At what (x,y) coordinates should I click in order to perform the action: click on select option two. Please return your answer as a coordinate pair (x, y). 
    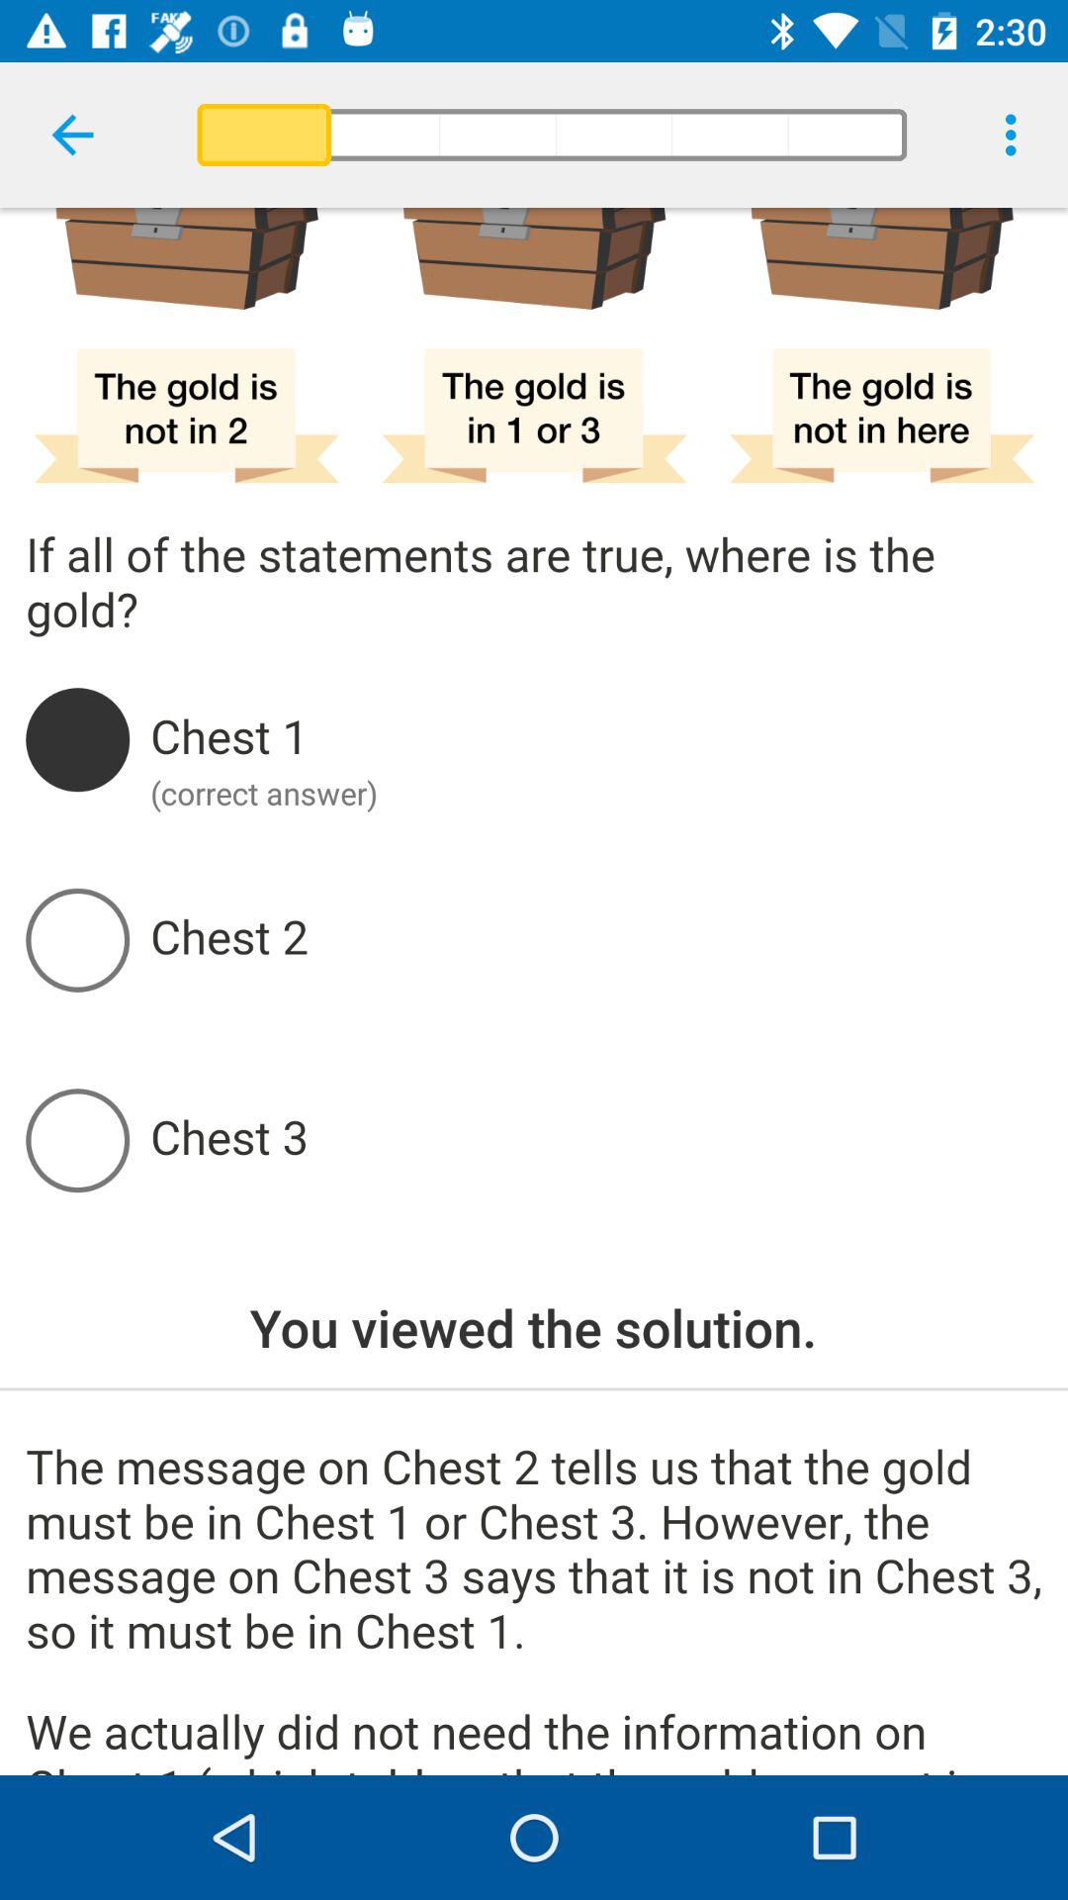
    Looking at the image, I should click on (595, 940).